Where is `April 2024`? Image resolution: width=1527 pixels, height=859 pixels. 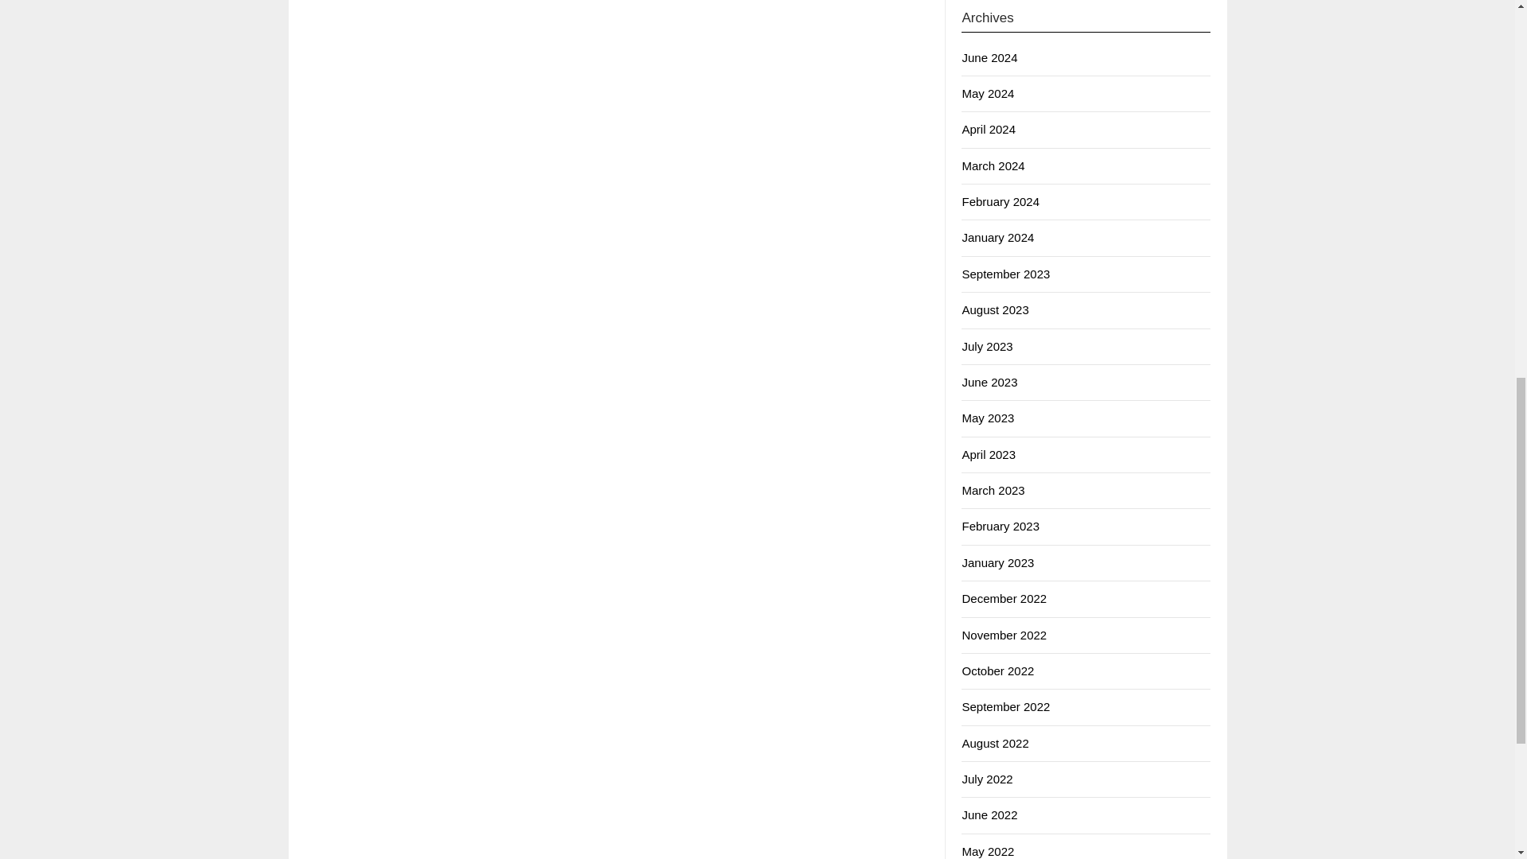 April 2024 is located at coordinates (988, 129).